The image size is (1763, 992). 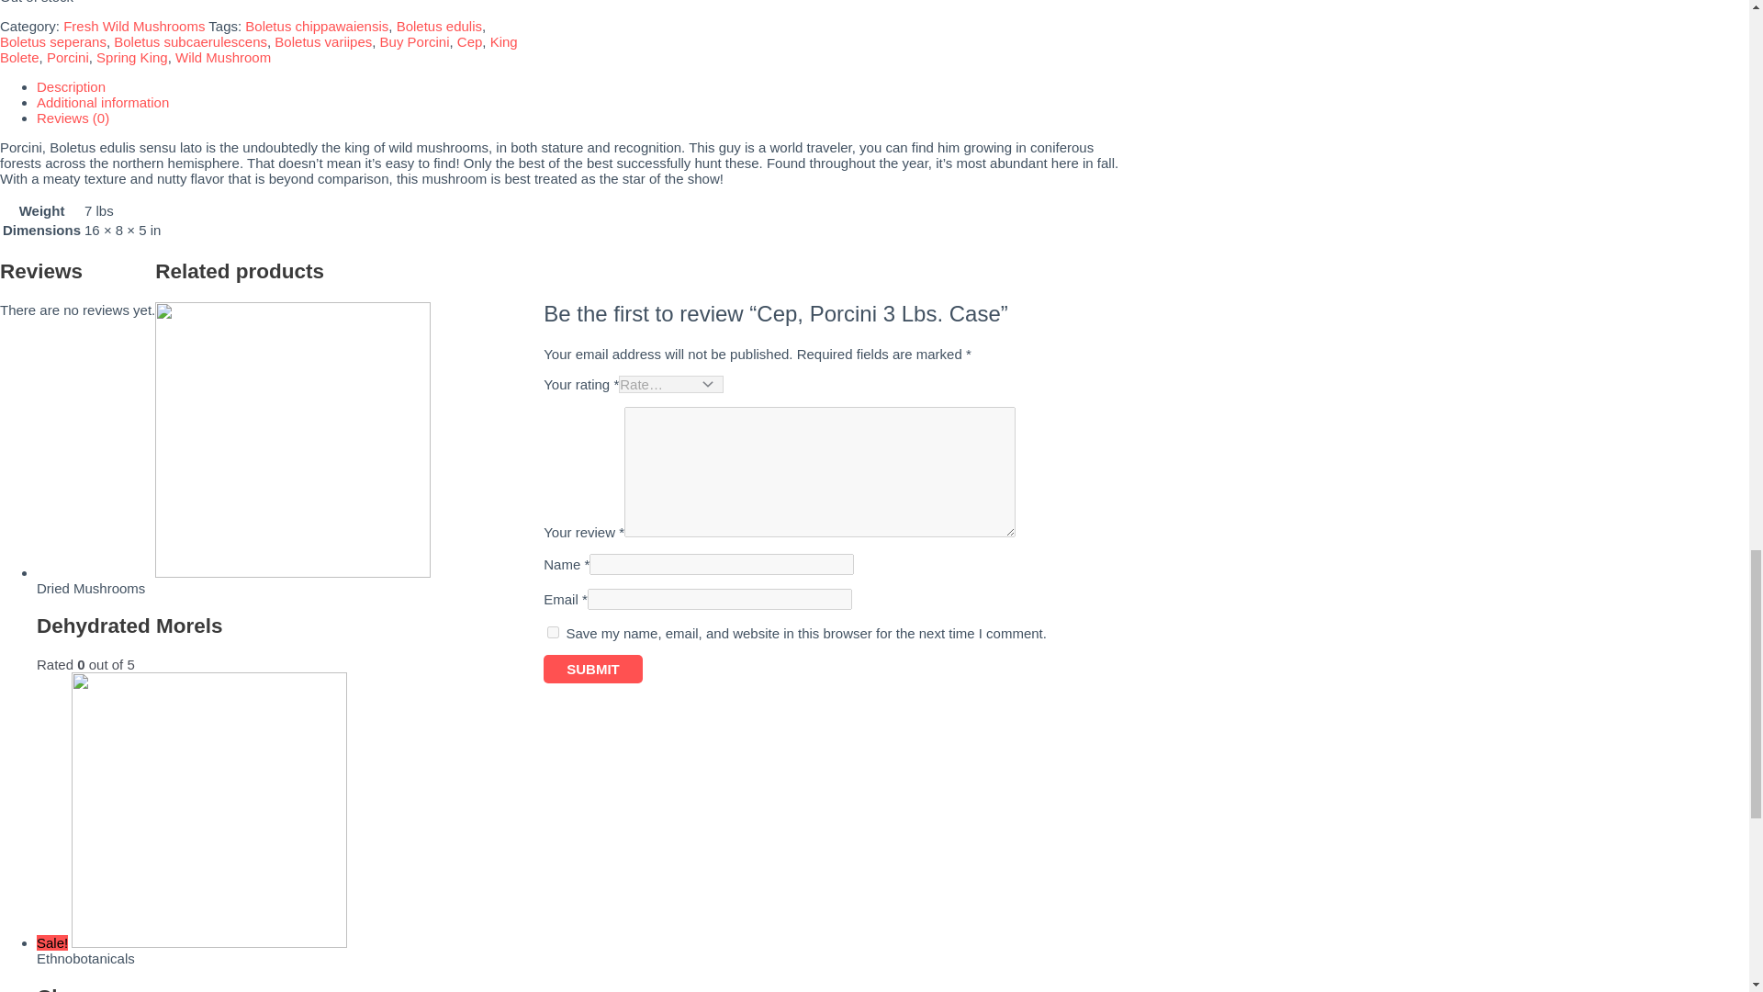 I want to click on Fresh Wild Mushrooms, so click(x=134, y=26).